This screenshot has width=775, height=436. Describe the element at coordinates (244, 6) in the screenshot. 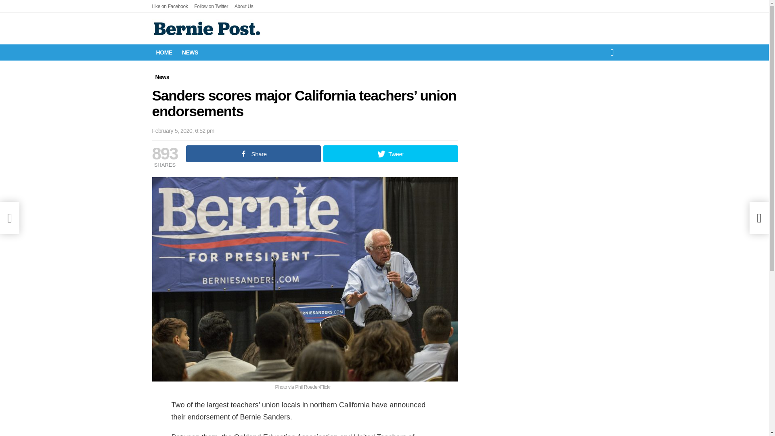

I see `About Us` at that location.